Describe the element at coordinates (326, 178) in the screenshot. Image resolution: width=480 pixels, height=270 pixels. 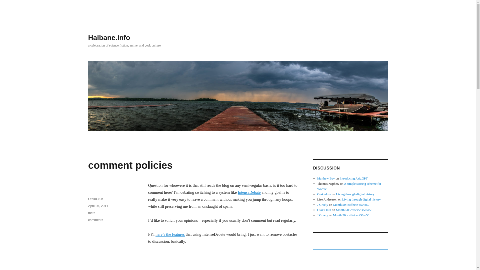
I see `Matthew Bey` at that location.